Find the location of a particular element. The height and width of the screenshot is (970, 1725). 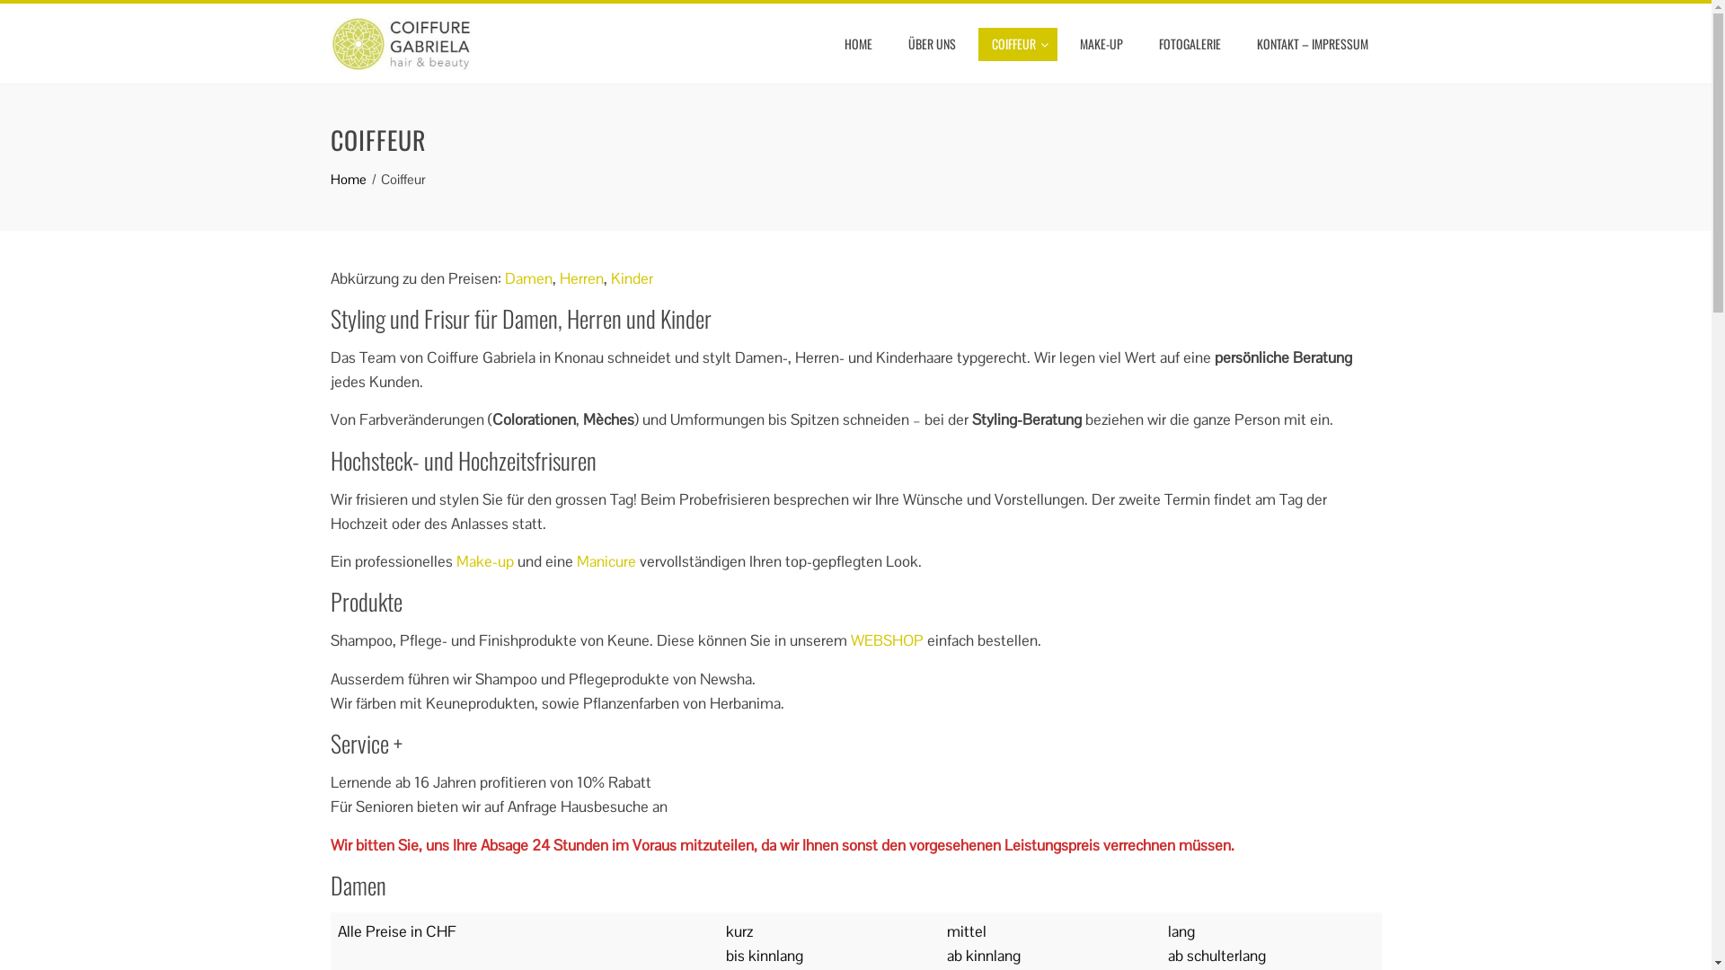

HOME is located at coordinates (857, 44).